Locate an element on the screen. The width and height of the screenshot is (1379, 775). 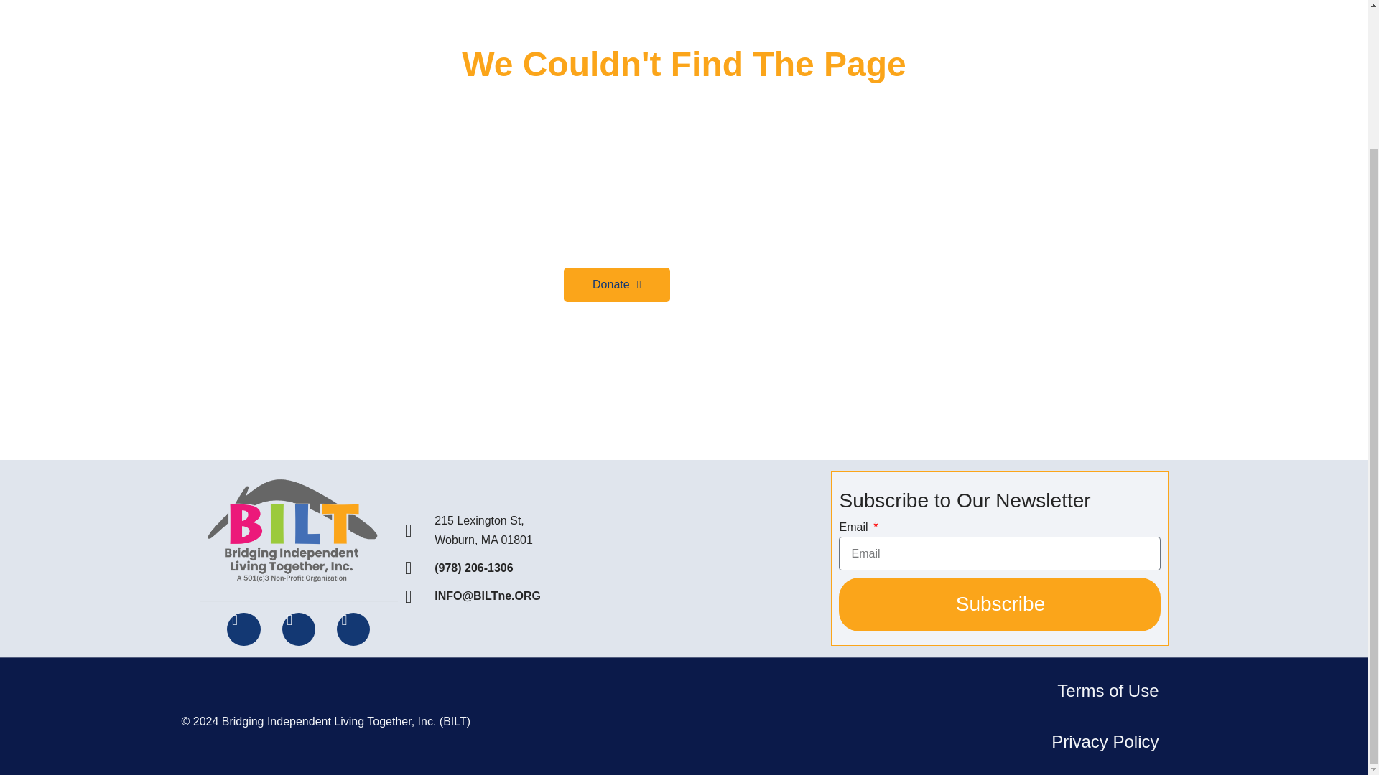
Subscribe is located at coordinates (1000, 604).